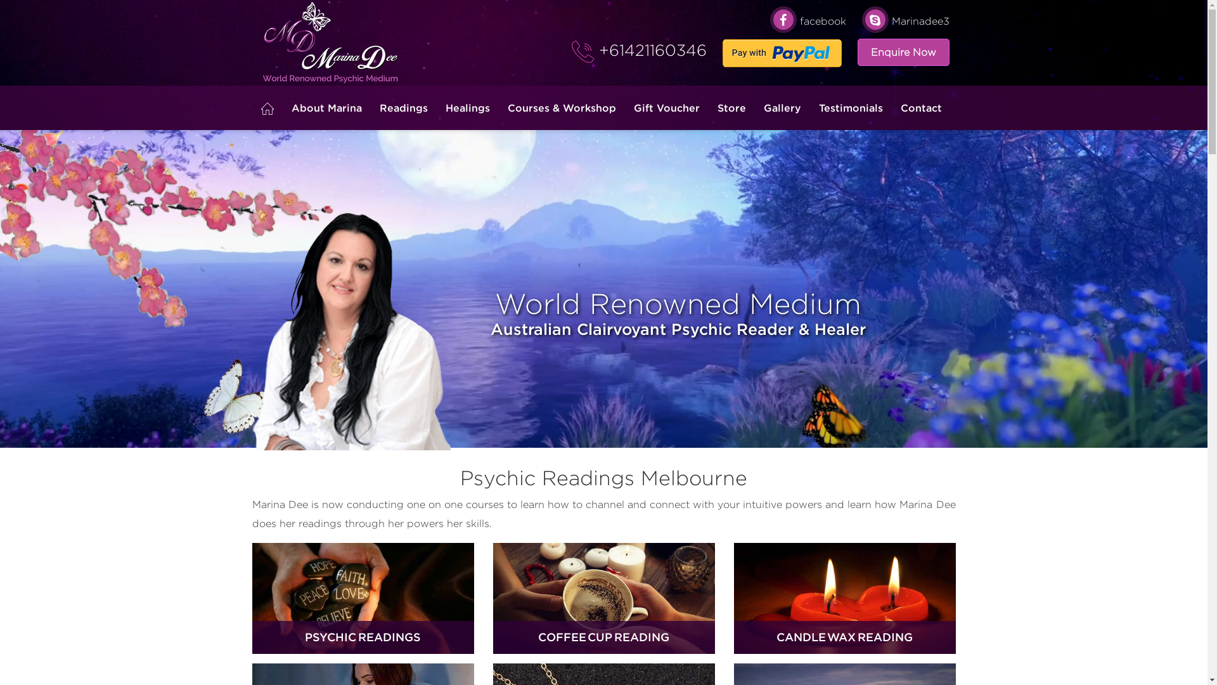 The width and height of the screenshot is (1217, 685). Describe the element at coordinates (731, 108) in the screenshot. I see `Store` at that location.